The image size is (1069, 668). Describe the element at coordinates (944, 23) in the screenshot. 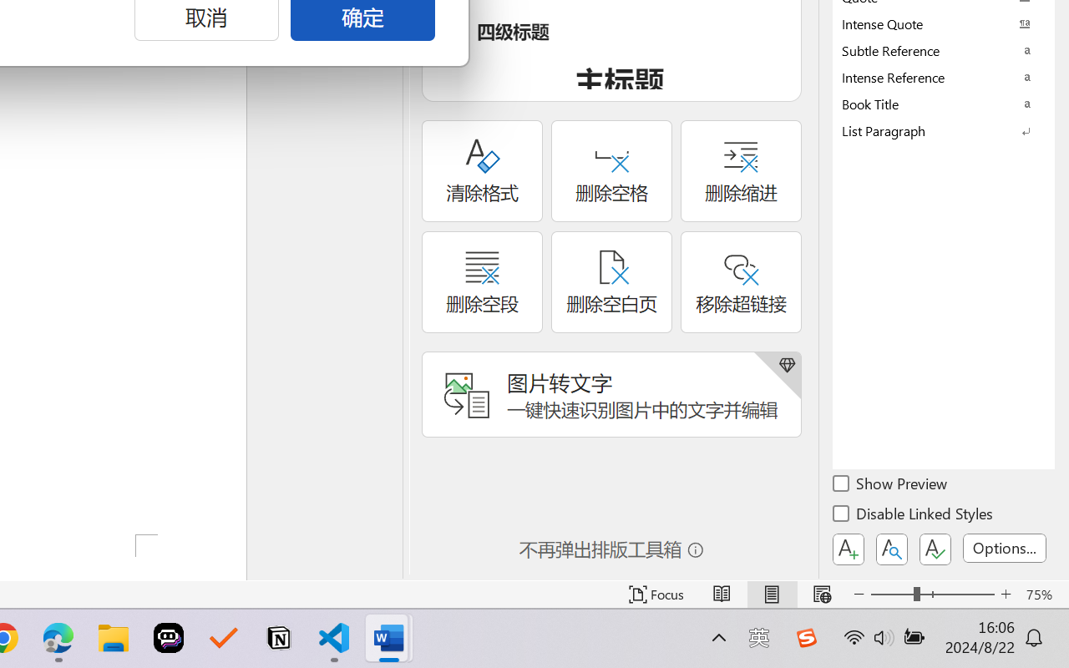

I see `Intense Quote` at that location.